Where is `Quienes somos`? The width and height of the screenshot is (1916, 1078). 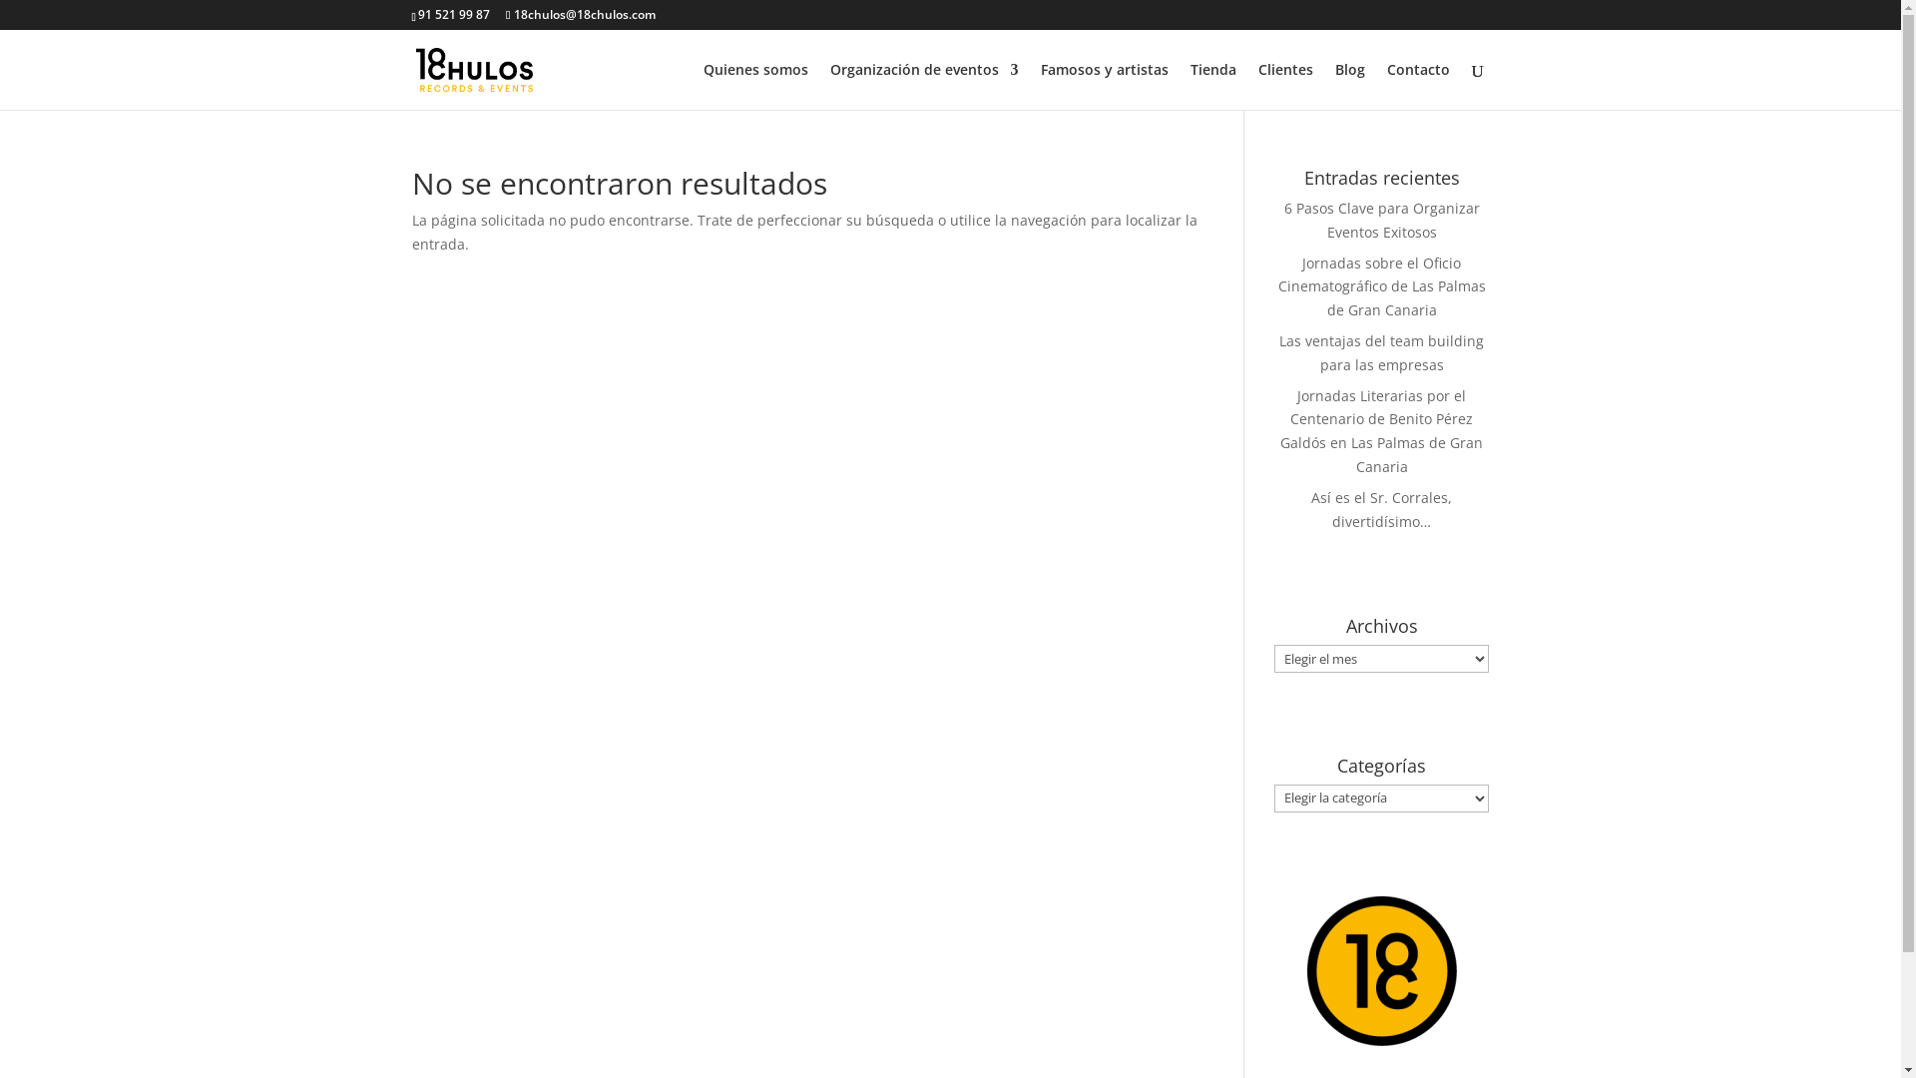 Quienes somos is located at coordinates (754, 86).